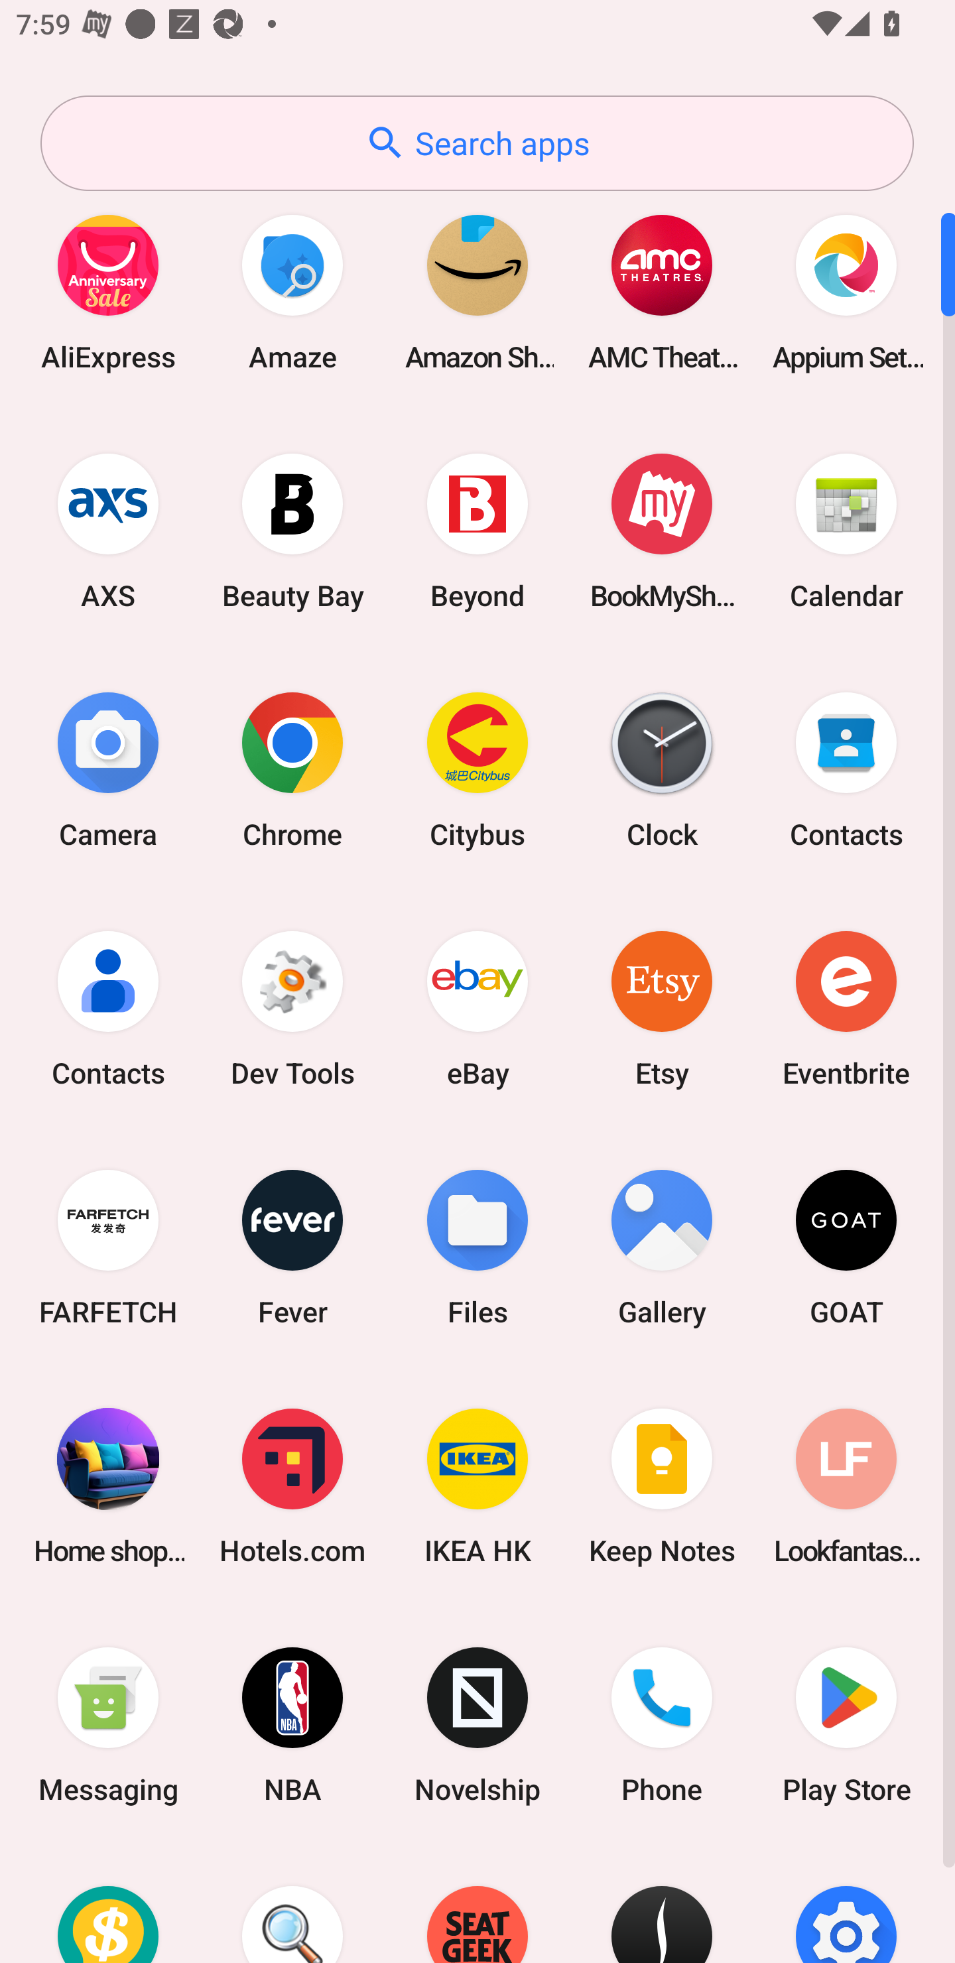 The image size is (955, 1963). Describe the element at coordinates (846, 1247) in the screenshot. I see `GOAT` at that location.